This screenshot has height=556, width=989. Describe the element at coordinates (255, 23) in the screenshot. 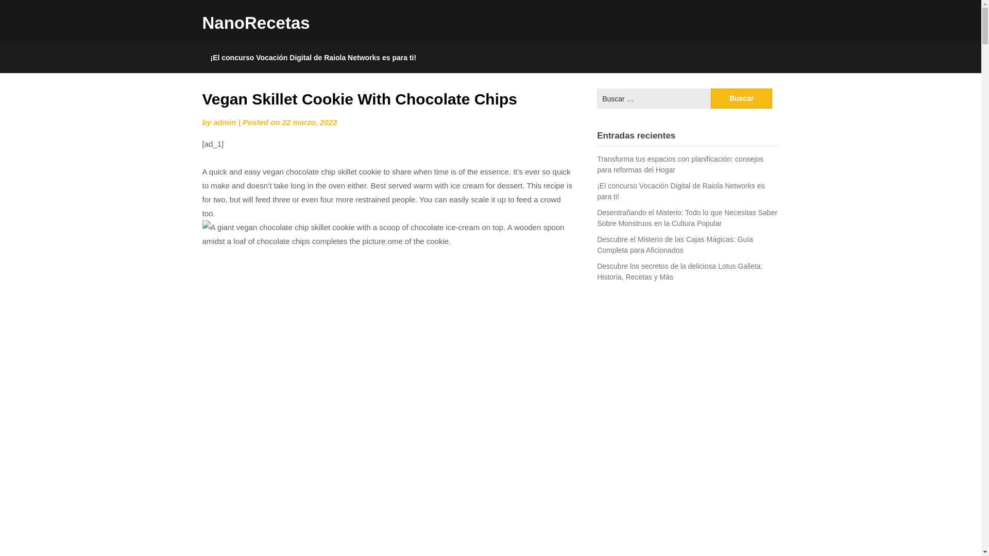

I see `NanoRecetas` at that location.